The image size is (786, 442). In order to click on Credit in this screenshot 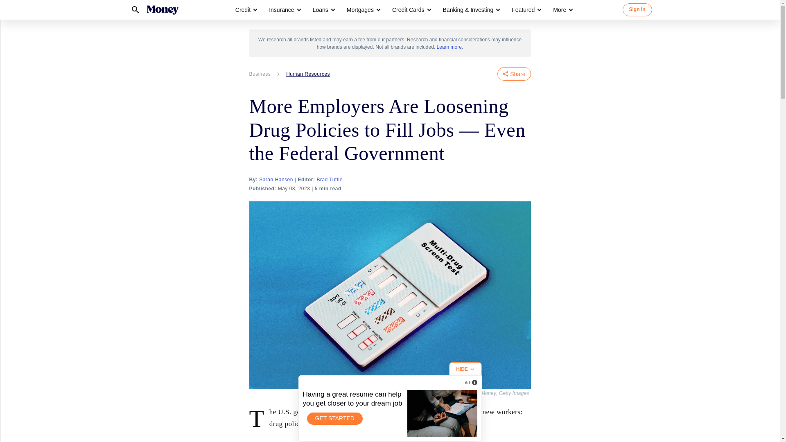, I will do `click(246, 10)`.